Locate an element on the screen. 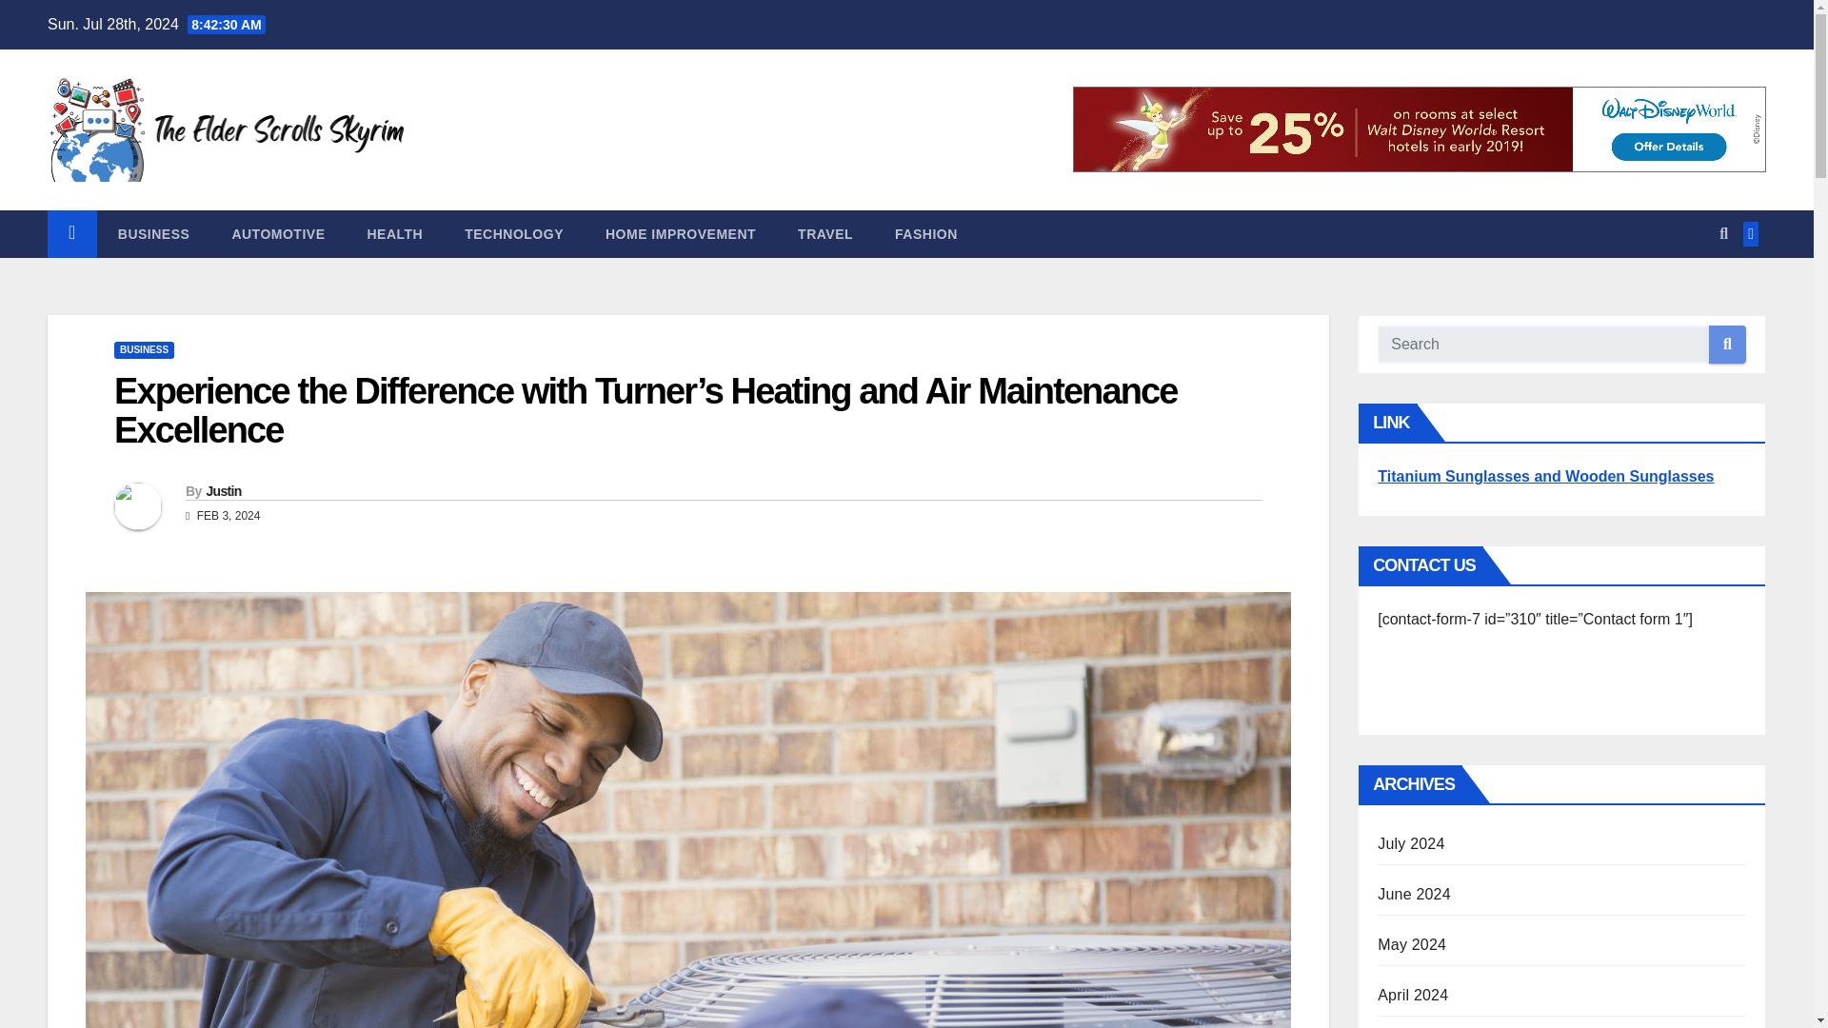 This screenshot has width=1828, height=1028. BUSINESS is located at coordinates (143, 349).